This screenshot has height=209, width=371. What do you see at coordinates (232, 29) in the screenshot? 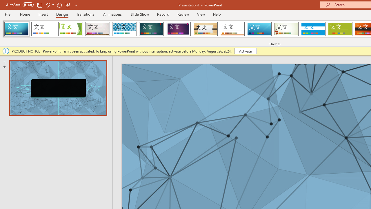
I see `Retrospect` at bounding box center [232, 29].